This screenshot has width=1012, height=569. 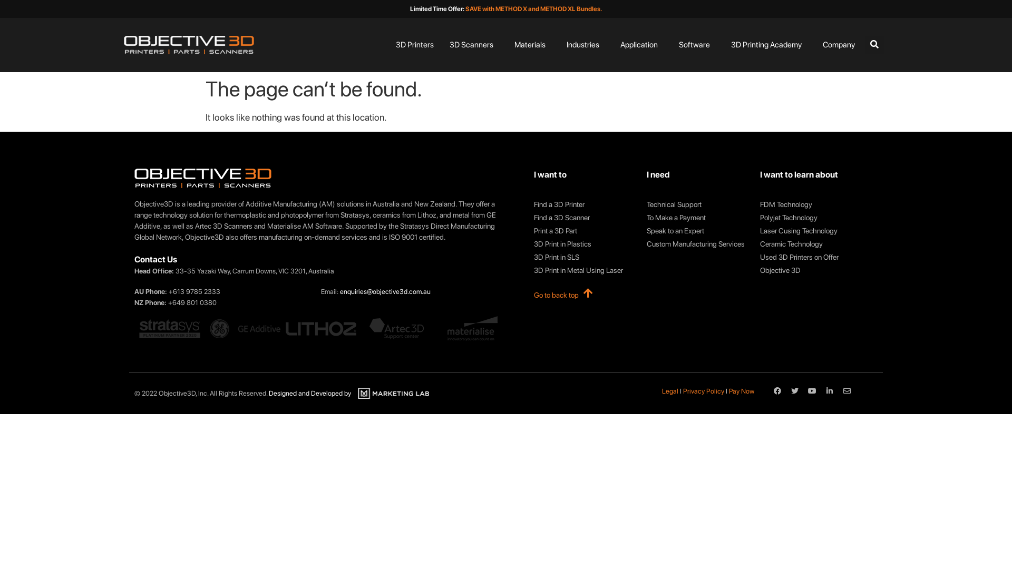 I want to click on 3D Printing Academy, so click(x=766, y=45).